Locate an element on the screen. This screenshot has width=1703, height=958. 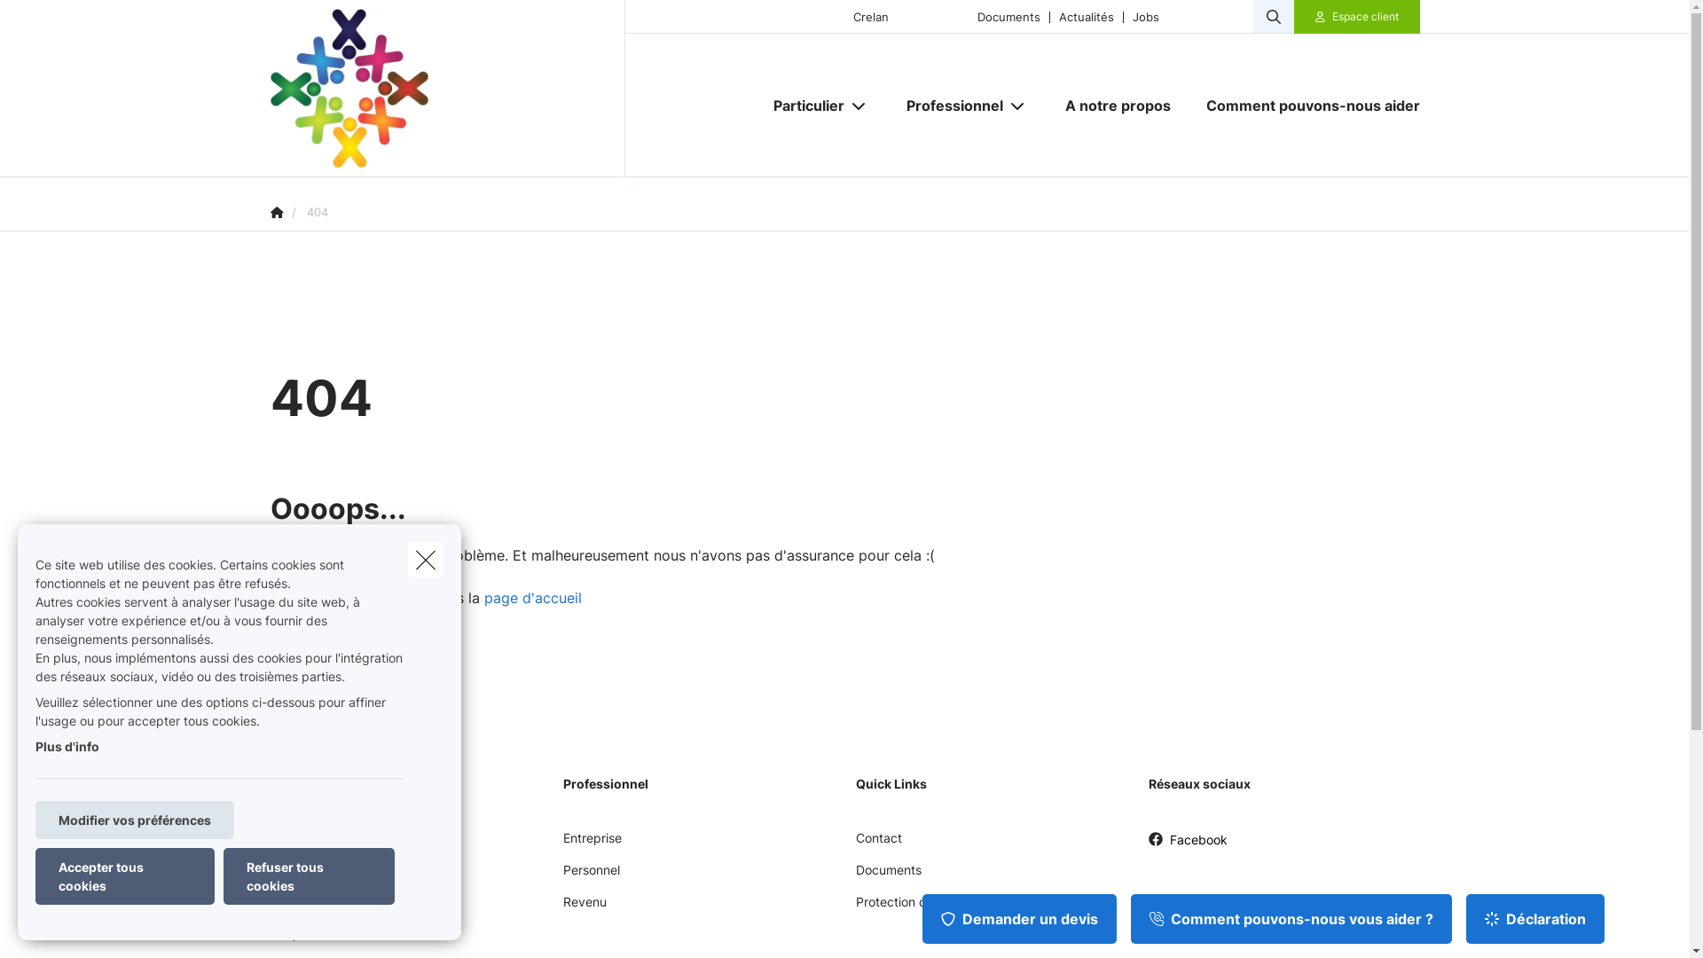
Habitation is located at coordinates (300, 876).